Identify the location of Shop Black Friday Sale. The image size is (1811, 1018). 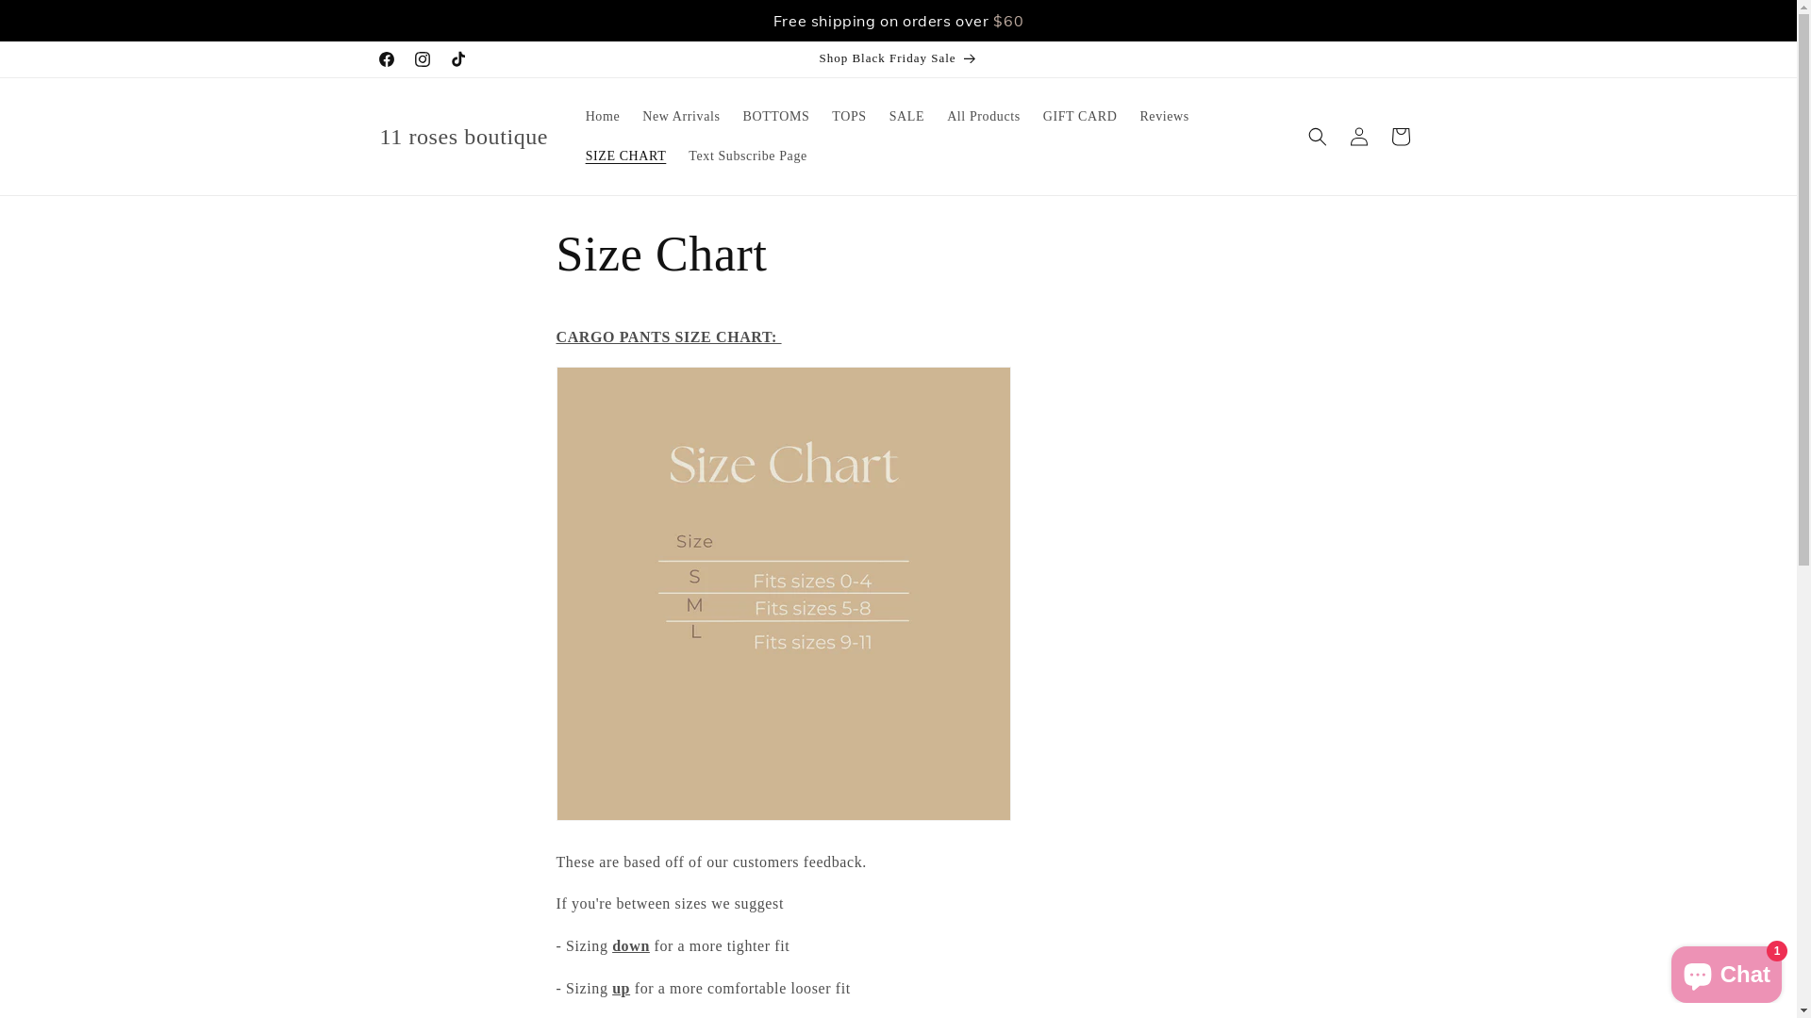
(898, 59).